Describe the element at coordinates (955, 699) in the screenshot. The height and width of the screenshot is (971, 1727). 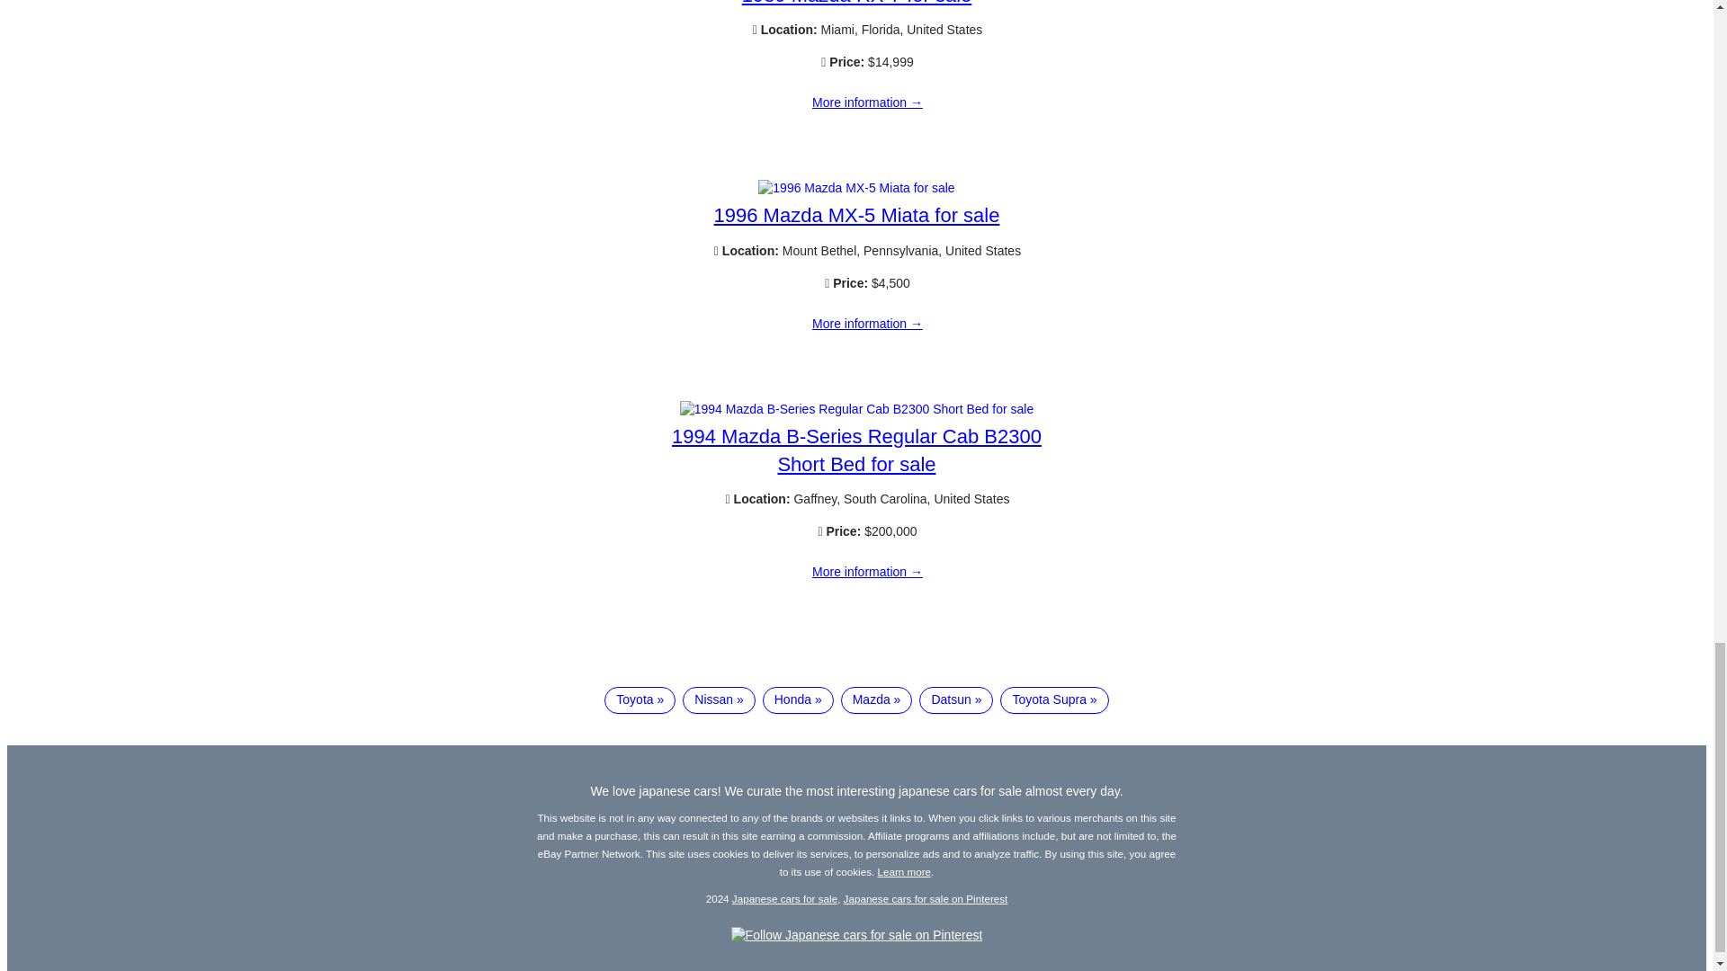
I see `Datsun` at that location.